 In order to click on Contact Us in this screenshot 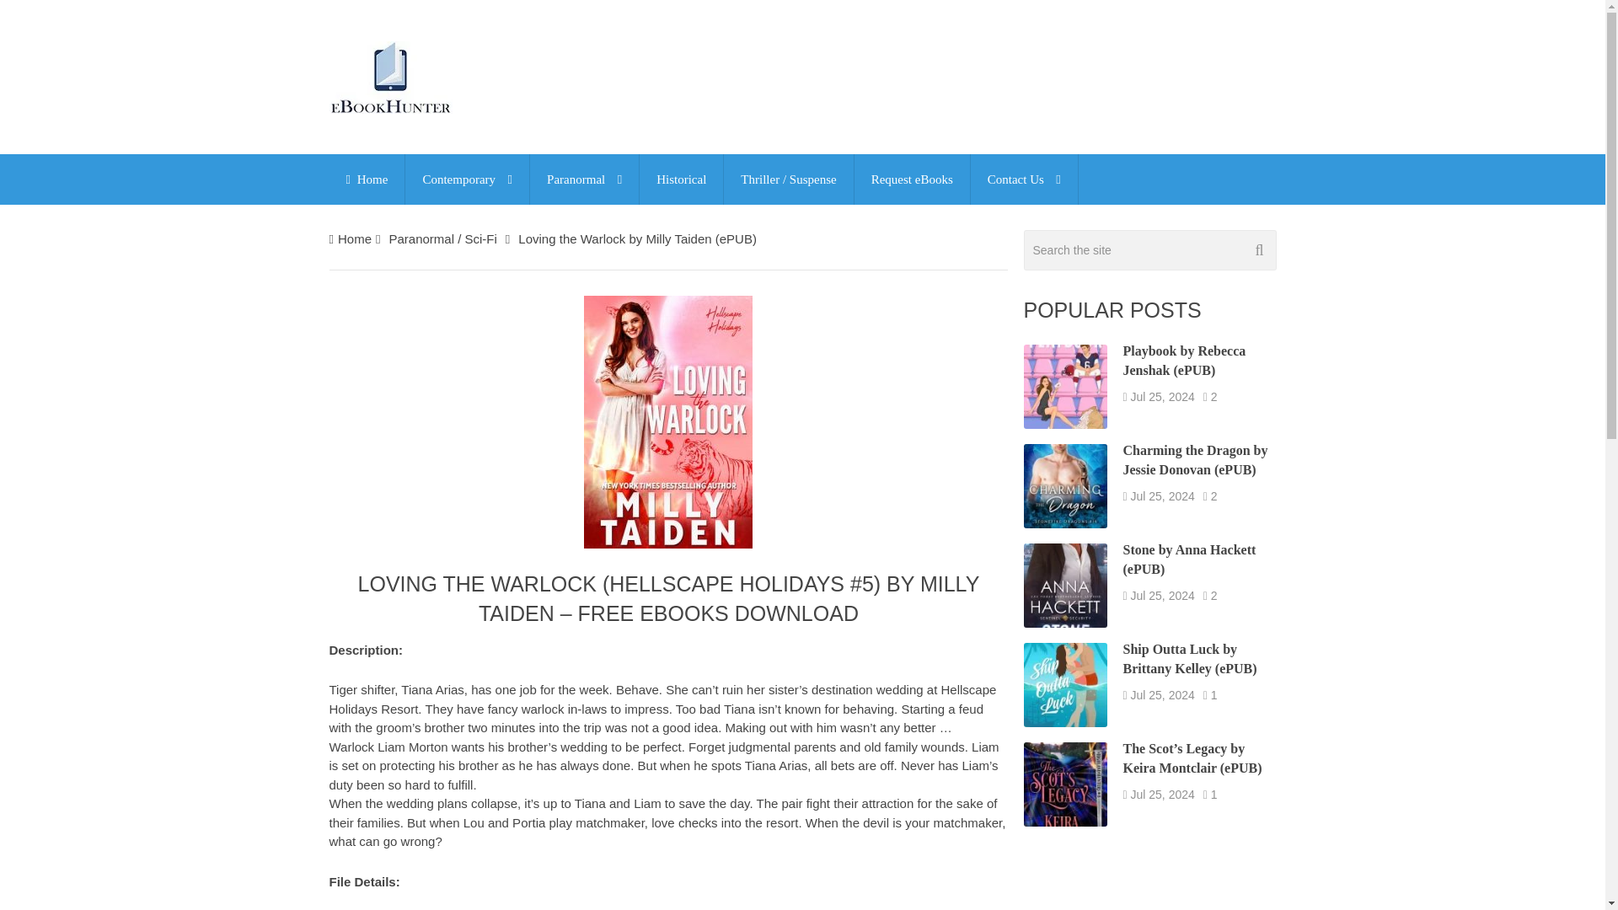, I will do `click(1024, 179)`.